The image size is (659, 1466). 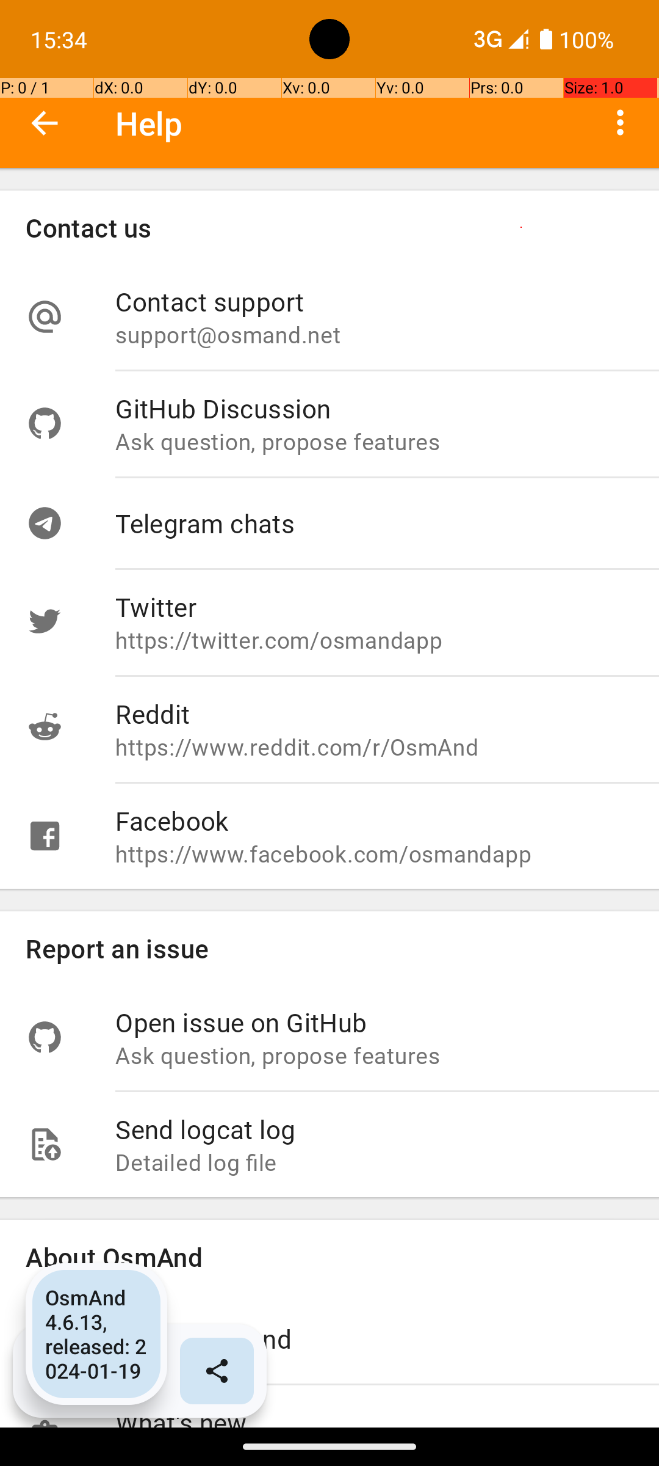 I want to click on Telegram chats, so click(x=375, y=523).